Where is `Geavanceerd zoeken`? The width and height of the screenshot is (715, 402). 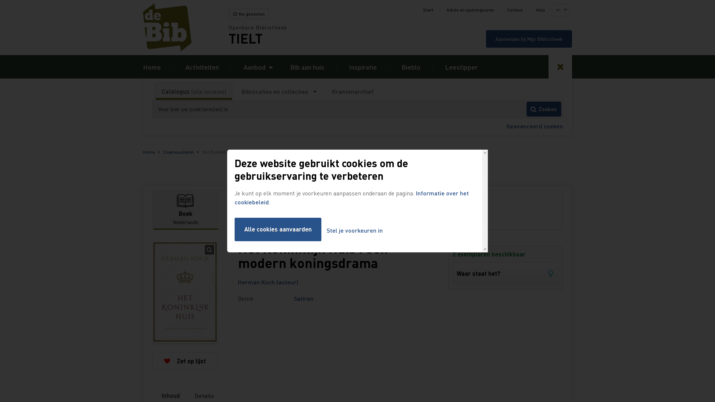 Geavanceerd zoeken is located at coordinates (535, 126).